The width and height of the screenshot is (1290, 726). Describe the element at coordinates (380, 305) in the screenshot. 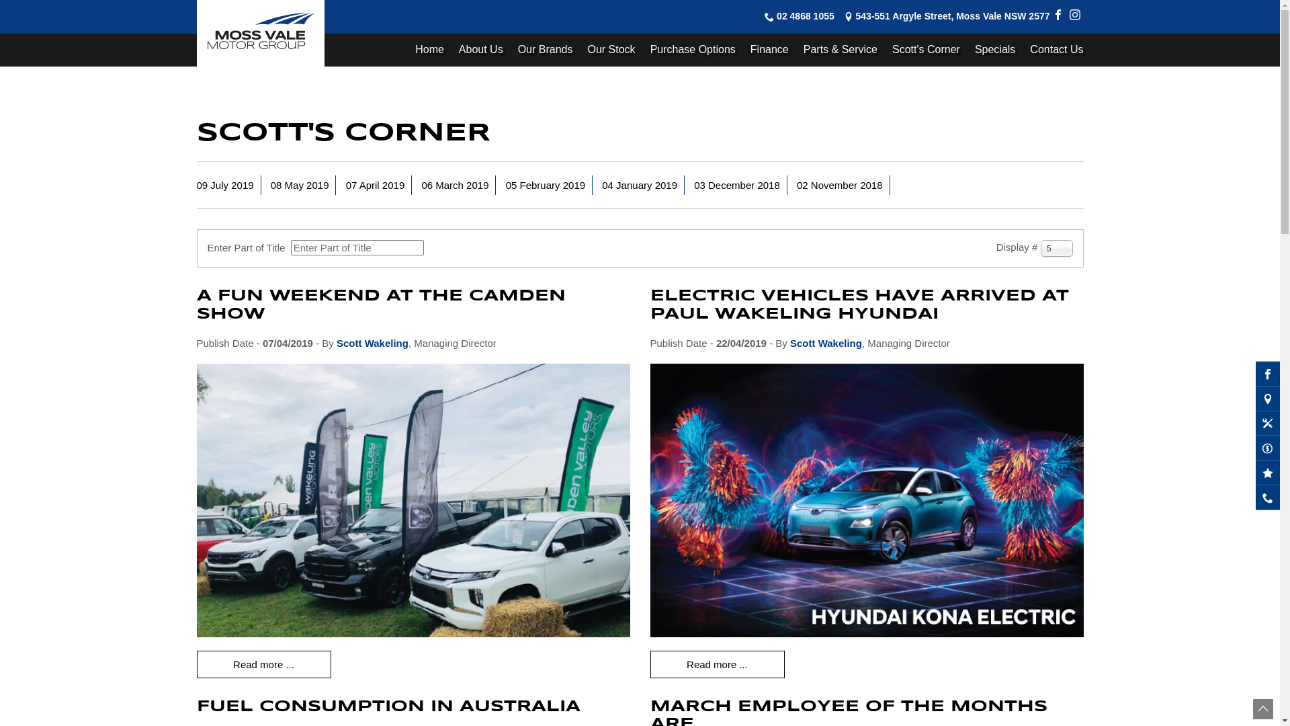

I see `A FUN WEEKEND AT THE CAMDEN SHOW` at that location.